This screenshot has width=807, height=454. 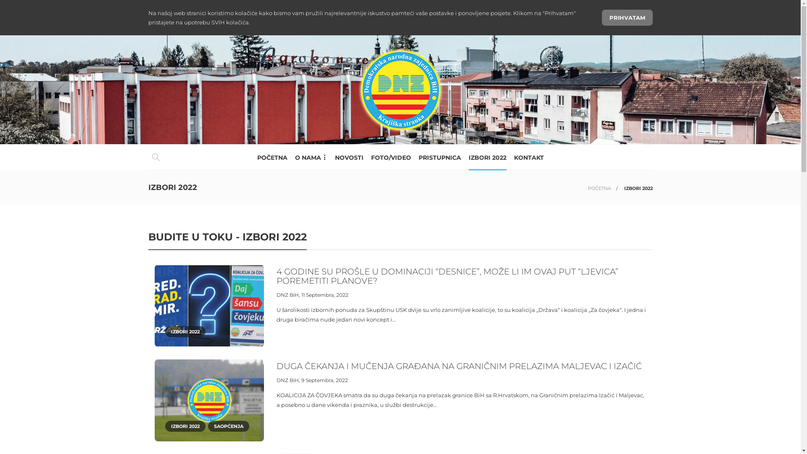 I want to click on IZBORI 2022, so click(x=185, y=426).